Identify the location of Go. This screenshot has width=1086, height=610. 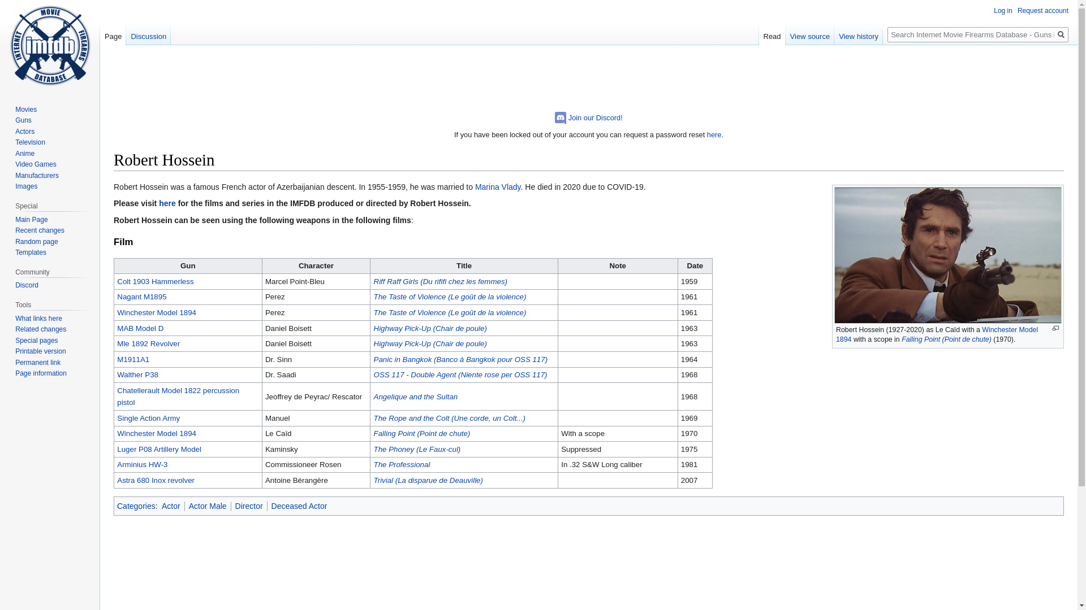
(1061, 34).